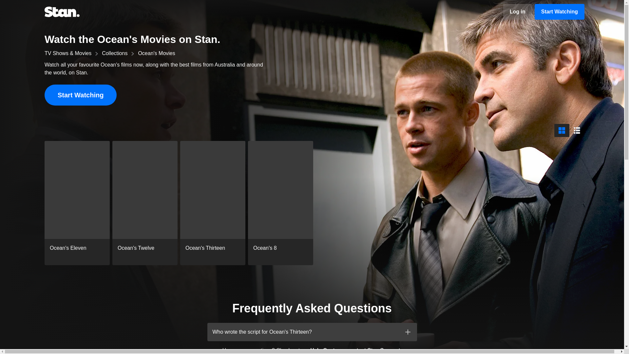 The height and width of the screenshot is (354, 629). I want to click on Start Watching, so click(81, 95).